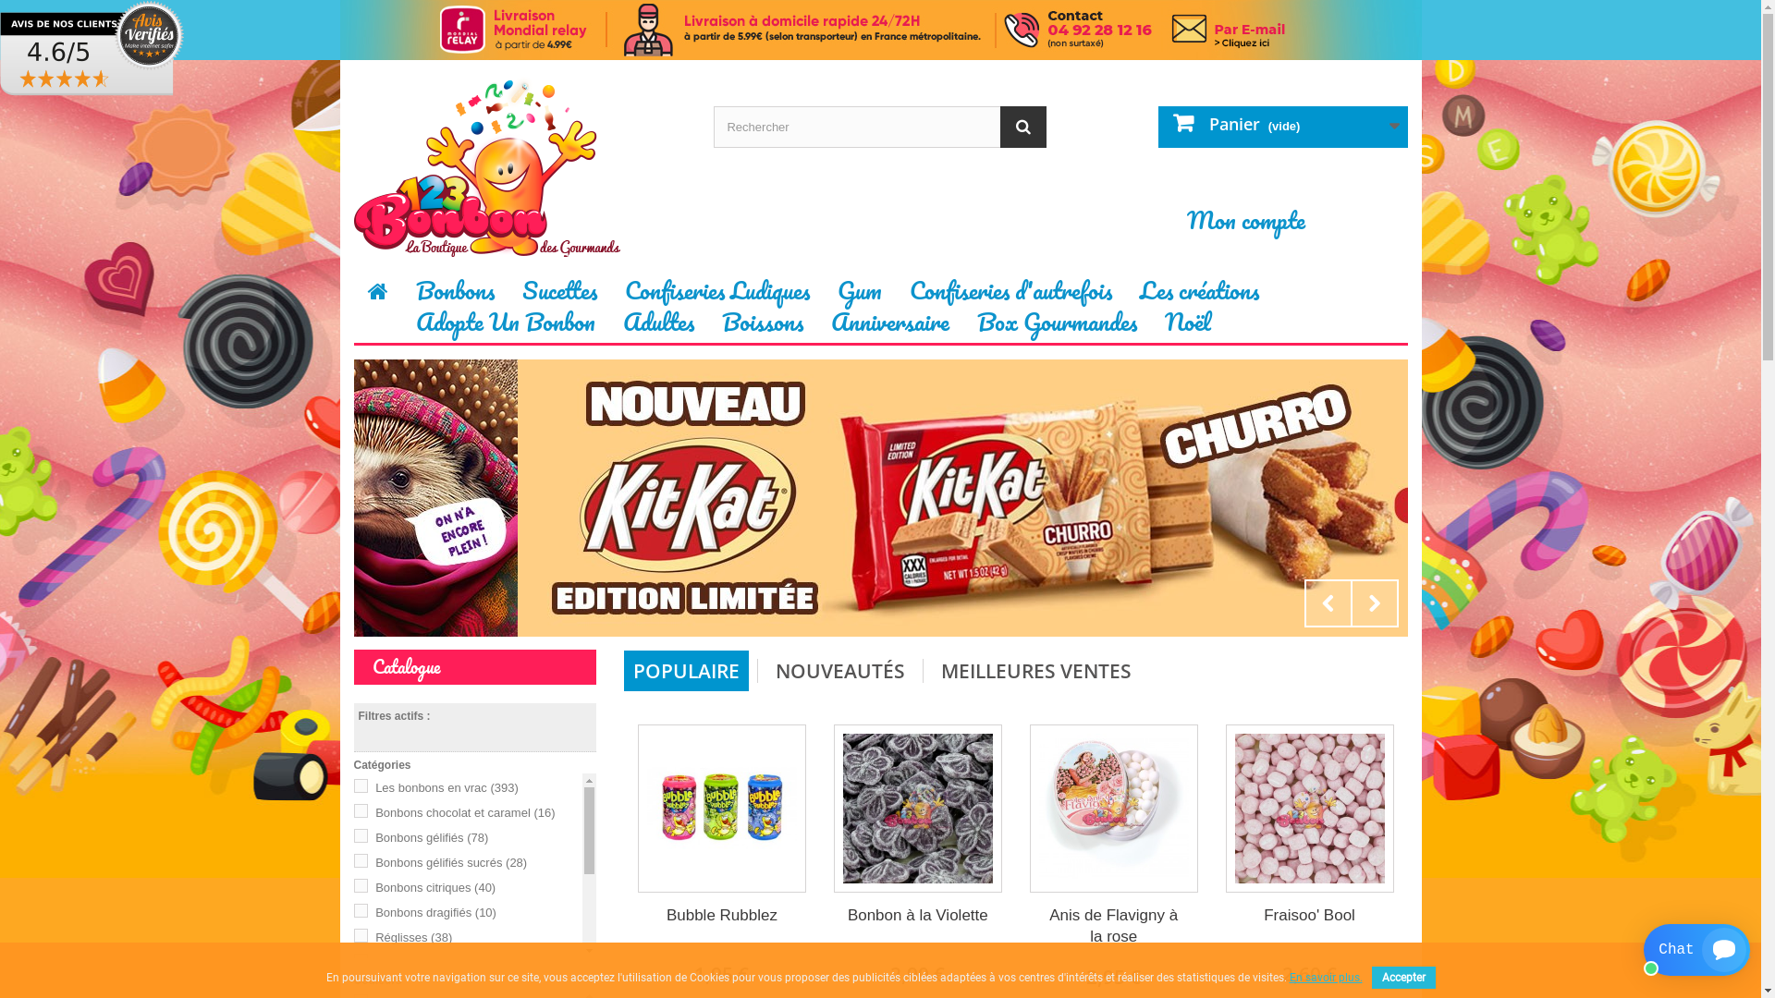 The image size is (1775, 998). Describe the element at coordinates (1328, 603) in the screenshot. I see `Prev` at that location.